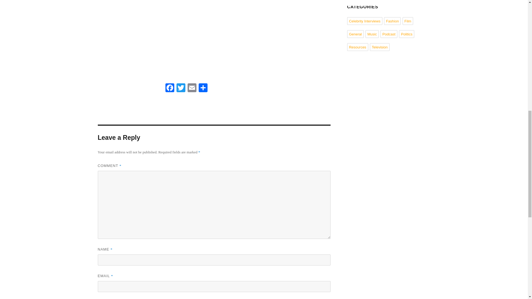 The width and height of the screenshot is (532, 299). Describe the element at coordinates (372, 34) in the screenshot. I see `Music` at that location.